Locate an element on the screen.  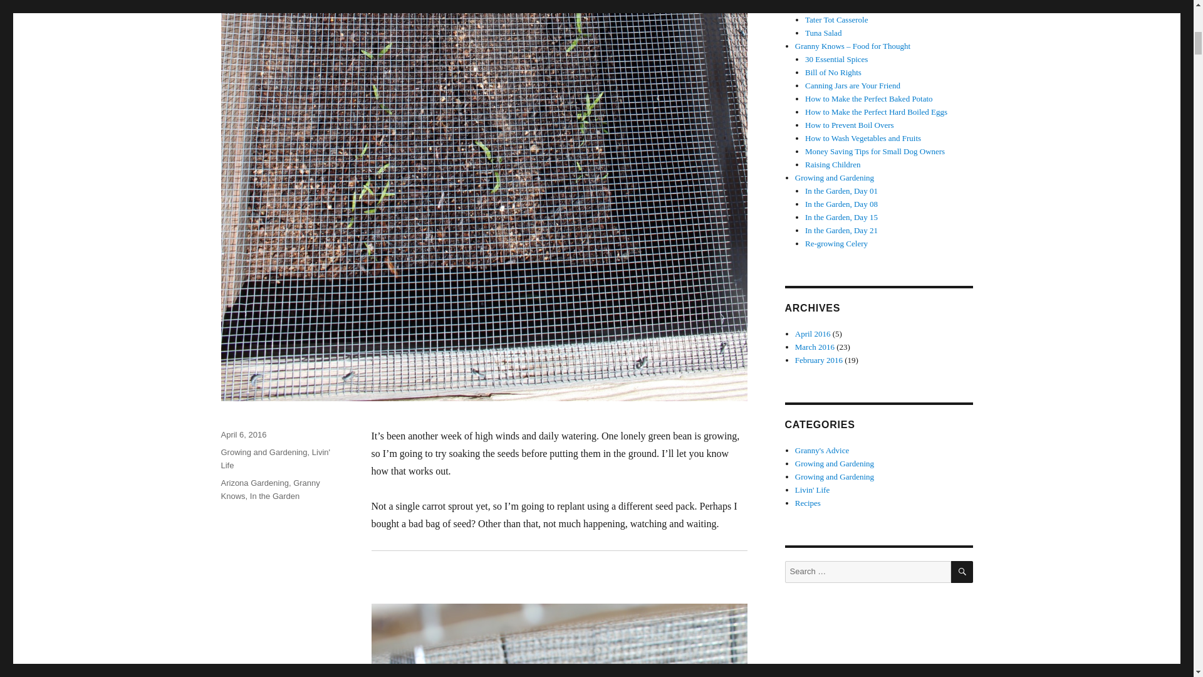
Granny Knows is located at coordinates (269, 489).